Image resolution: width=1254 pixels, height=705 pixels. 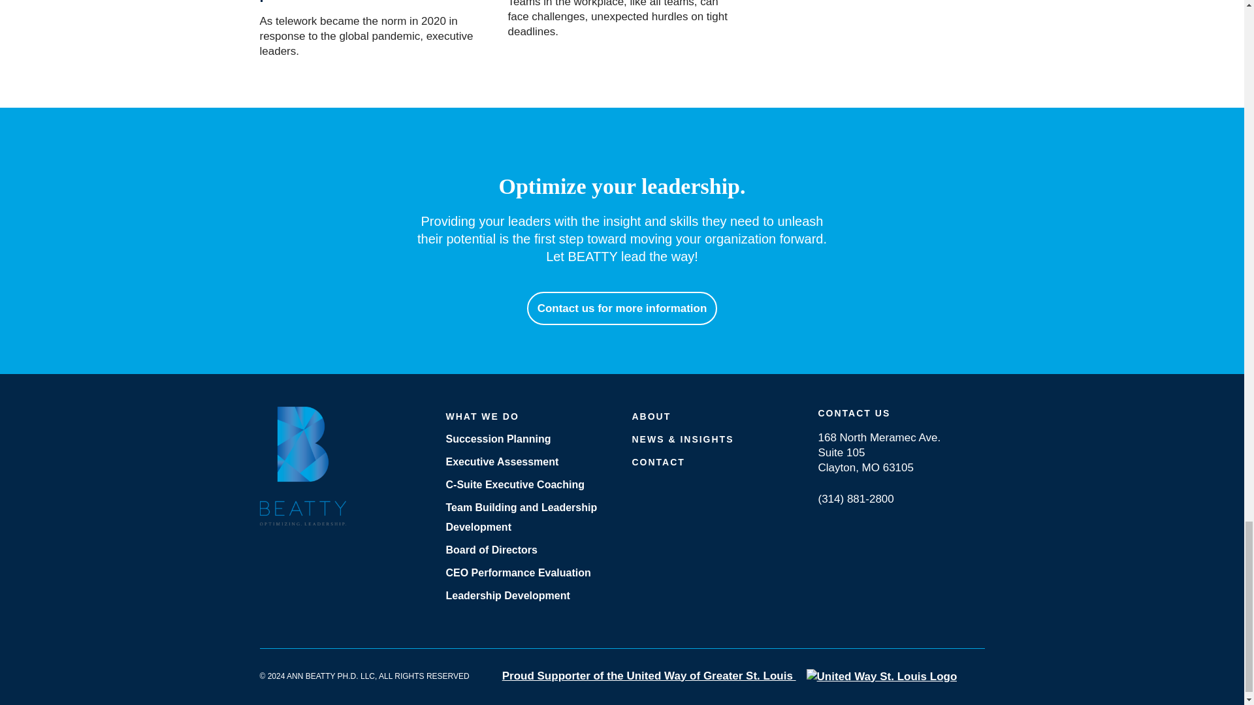 What do you see at coordinates (528, 484) in the screenshot?
I see `C-Suite Executive Coaching` at bounding box center [528, 484].